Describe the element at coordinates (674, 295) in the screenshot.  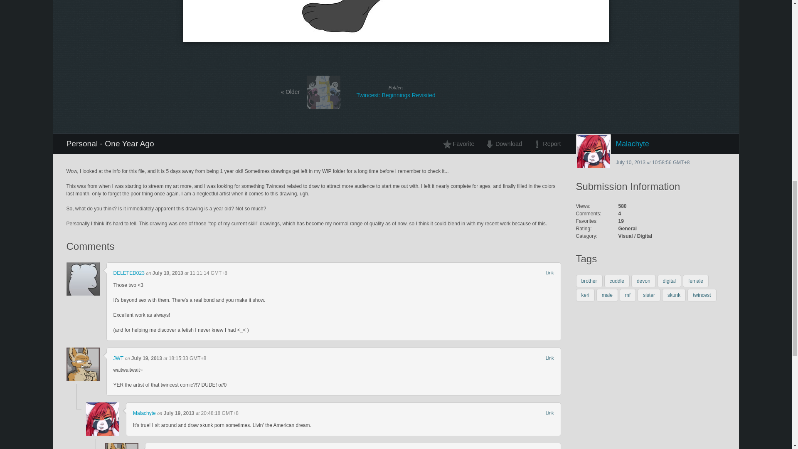
I see `skunk` at that location.